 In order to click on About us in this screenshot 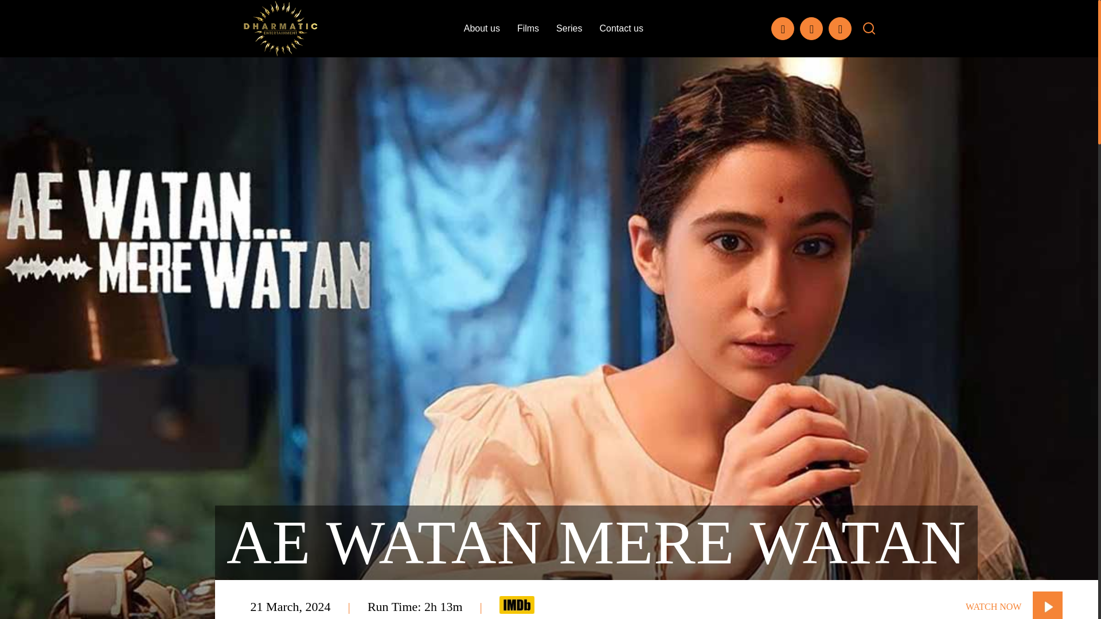, I will do `click(482, 28)`.